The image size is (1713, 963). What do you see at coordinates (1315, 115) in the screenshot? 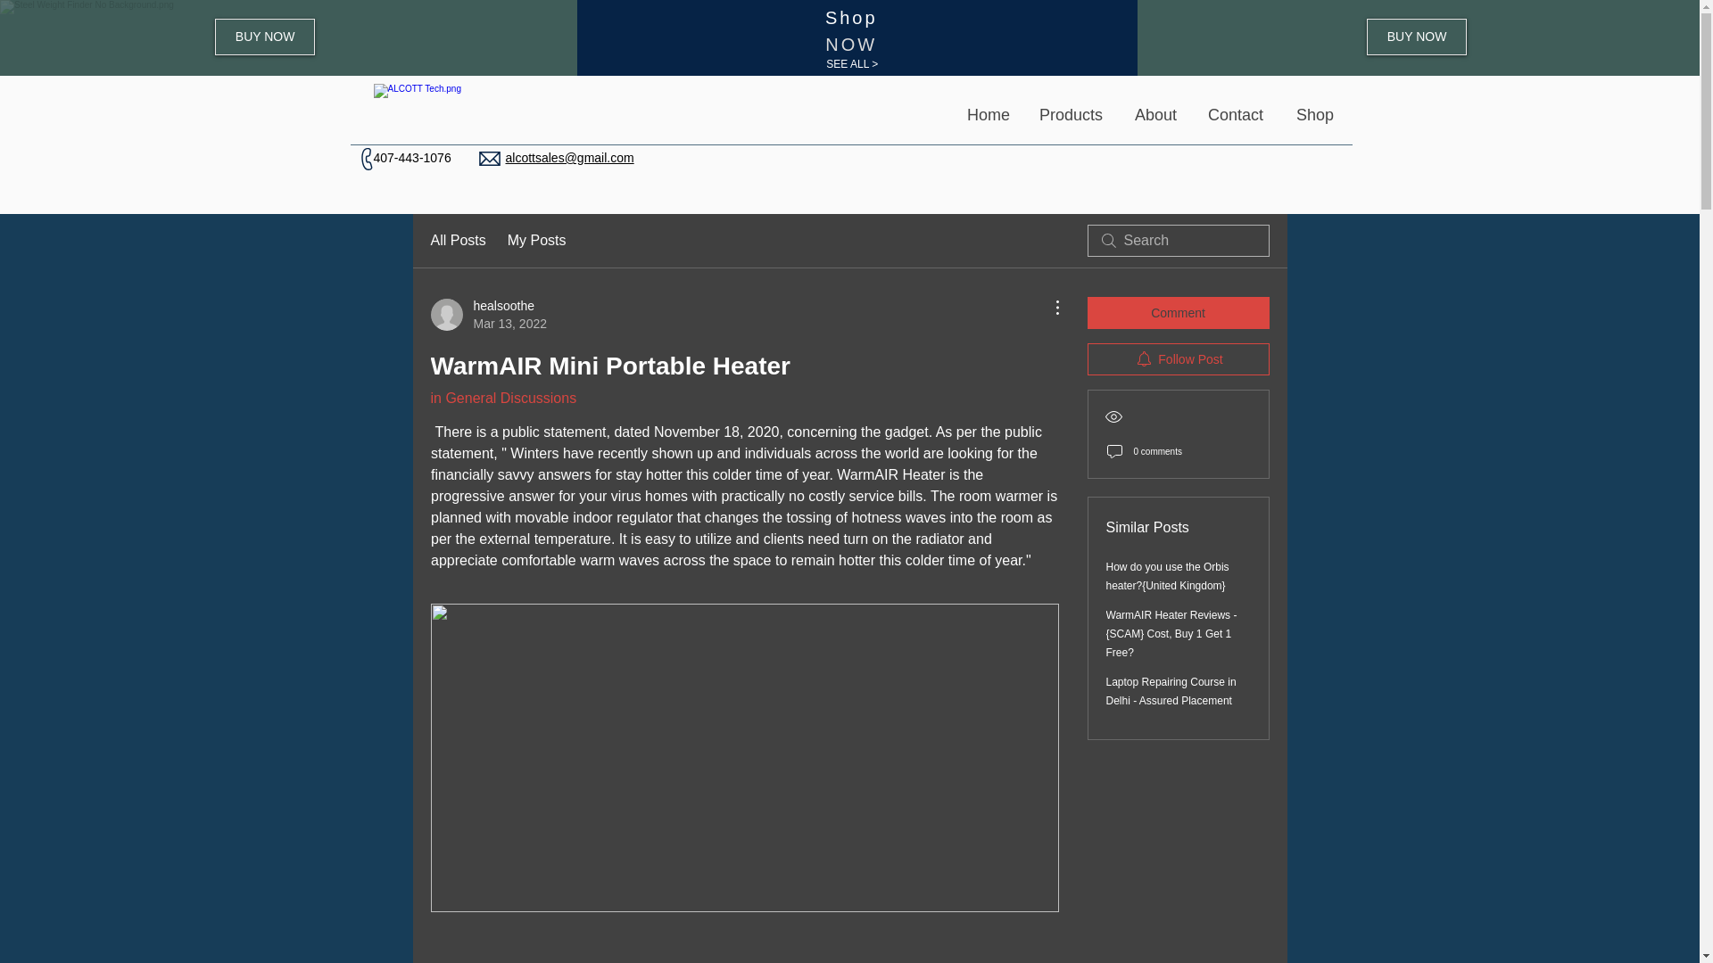
I see `Shop` at bounding box center [1315, 115].